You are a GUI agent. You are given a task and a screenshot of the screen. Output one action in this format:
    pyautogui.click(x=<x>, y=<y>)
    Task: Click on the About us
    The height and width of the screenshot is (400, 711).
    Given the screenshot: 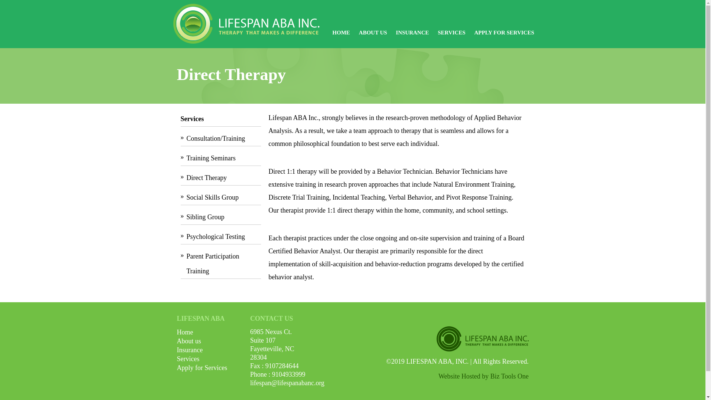 What is the action you would take?
    pyautogui.click(x=189, y=341)
    